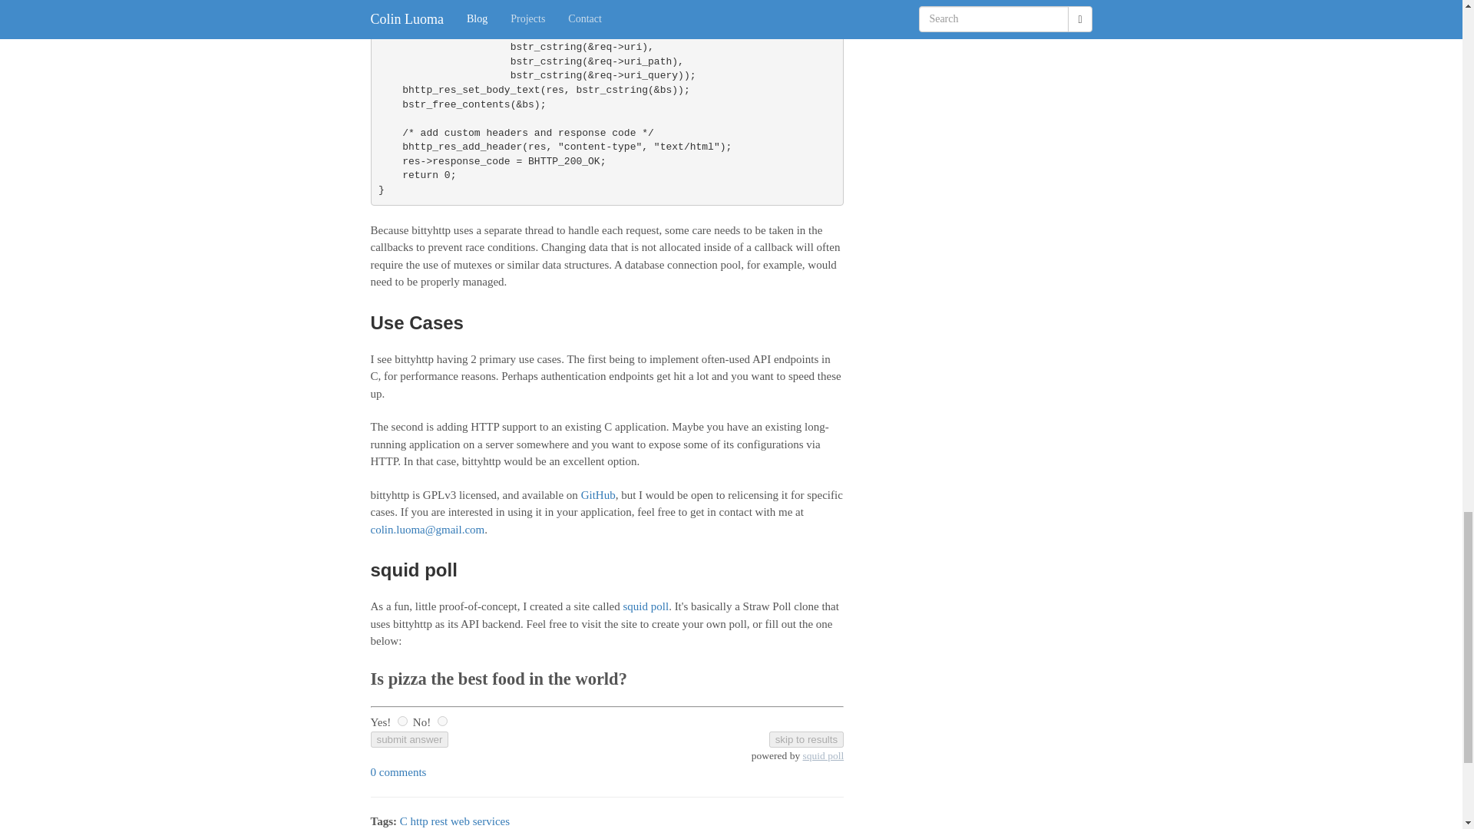  I want to click on web services, so click(481, 821).